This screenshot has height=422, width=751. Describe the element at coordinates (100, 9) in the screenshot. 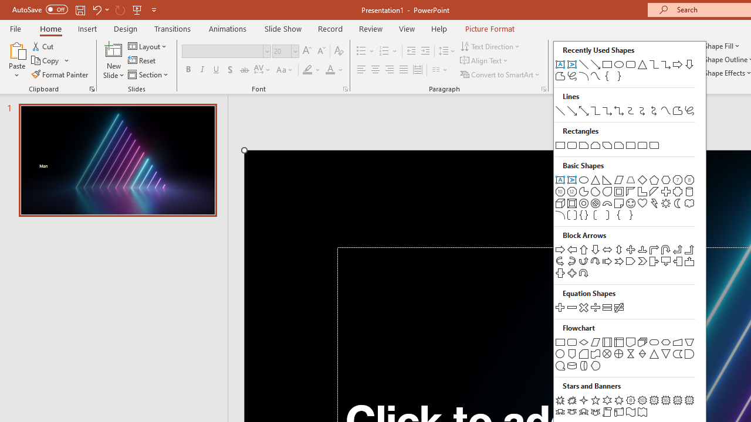

I see `Undo` at that location.